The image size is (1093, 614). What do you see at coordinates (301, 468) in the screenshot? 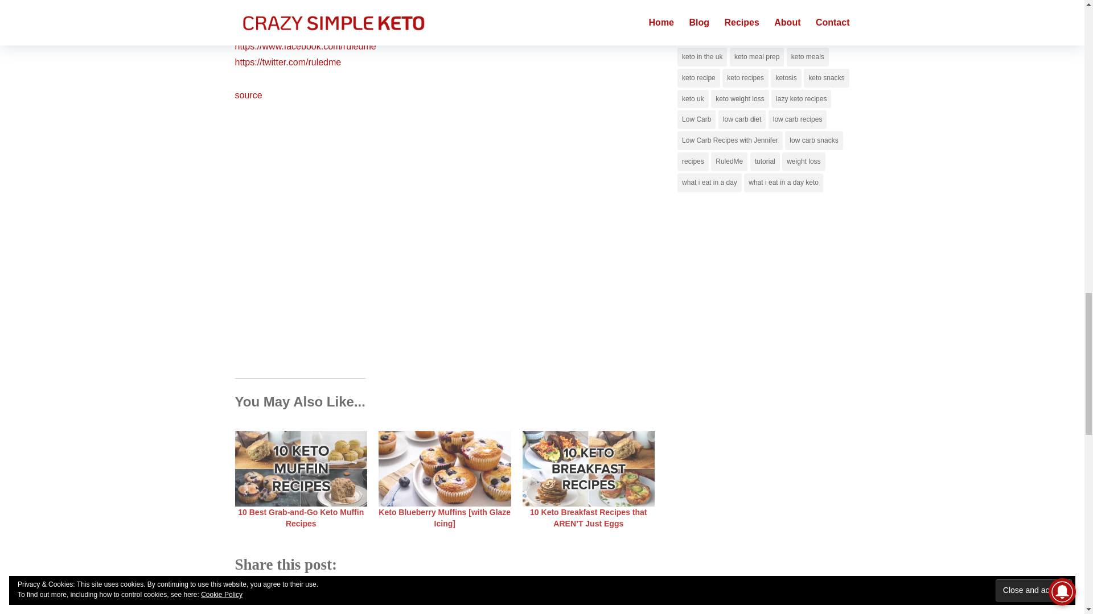
I see `10 Best Grab-and-Go Keto Muffin Recipes` at bounding box center [301, 468].